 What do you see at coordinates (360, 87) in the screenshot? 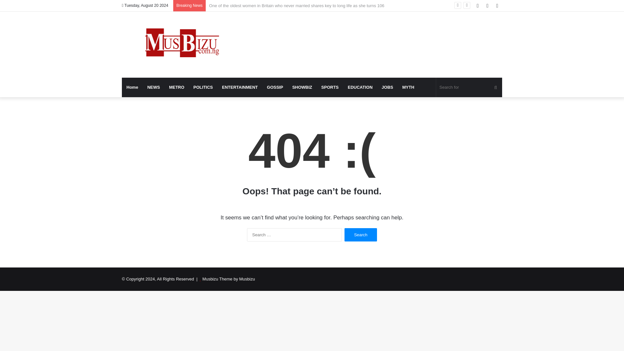
I see `EDUCATION` at bounding box center [360, 87].